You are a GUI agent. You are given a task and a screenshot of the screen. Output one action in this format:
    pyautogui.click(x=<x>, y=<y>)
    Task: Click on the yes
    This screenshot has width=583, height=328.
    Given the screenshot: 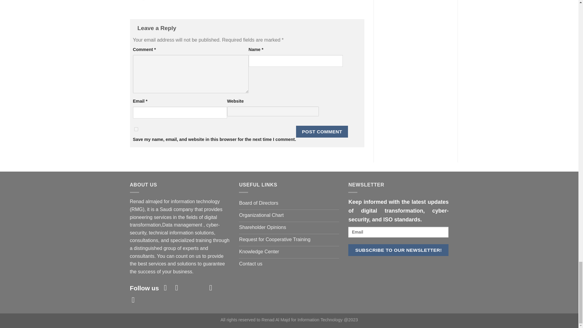 What is the action you would take?
    pyautogui.click(x=136, y=129)
    